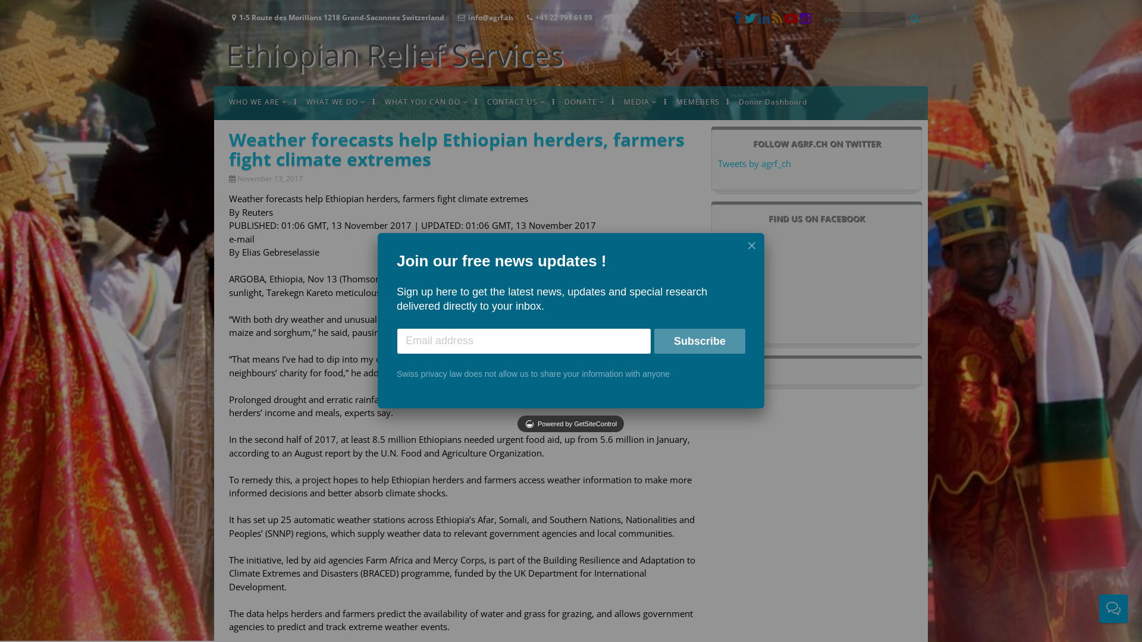  I want to click on  Linkedin, so click(765, 20).